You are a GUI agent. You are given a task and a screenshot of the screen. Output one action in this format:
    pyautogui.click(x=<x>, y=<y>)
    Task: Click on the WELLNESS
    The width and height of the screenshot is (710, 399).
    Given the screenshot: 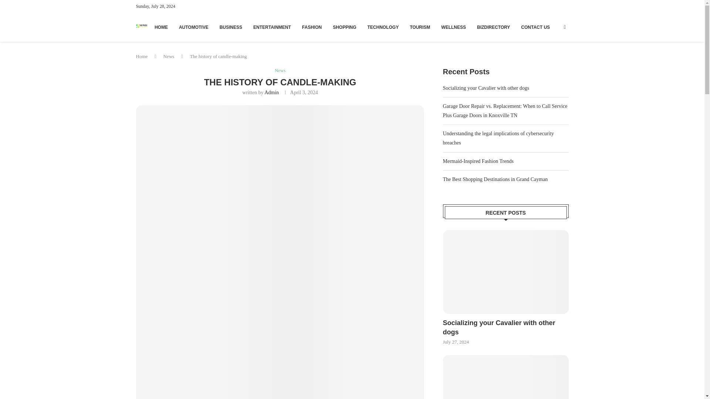 What is the action you would take?
    pyautogui.click(x=453, y=27)
    